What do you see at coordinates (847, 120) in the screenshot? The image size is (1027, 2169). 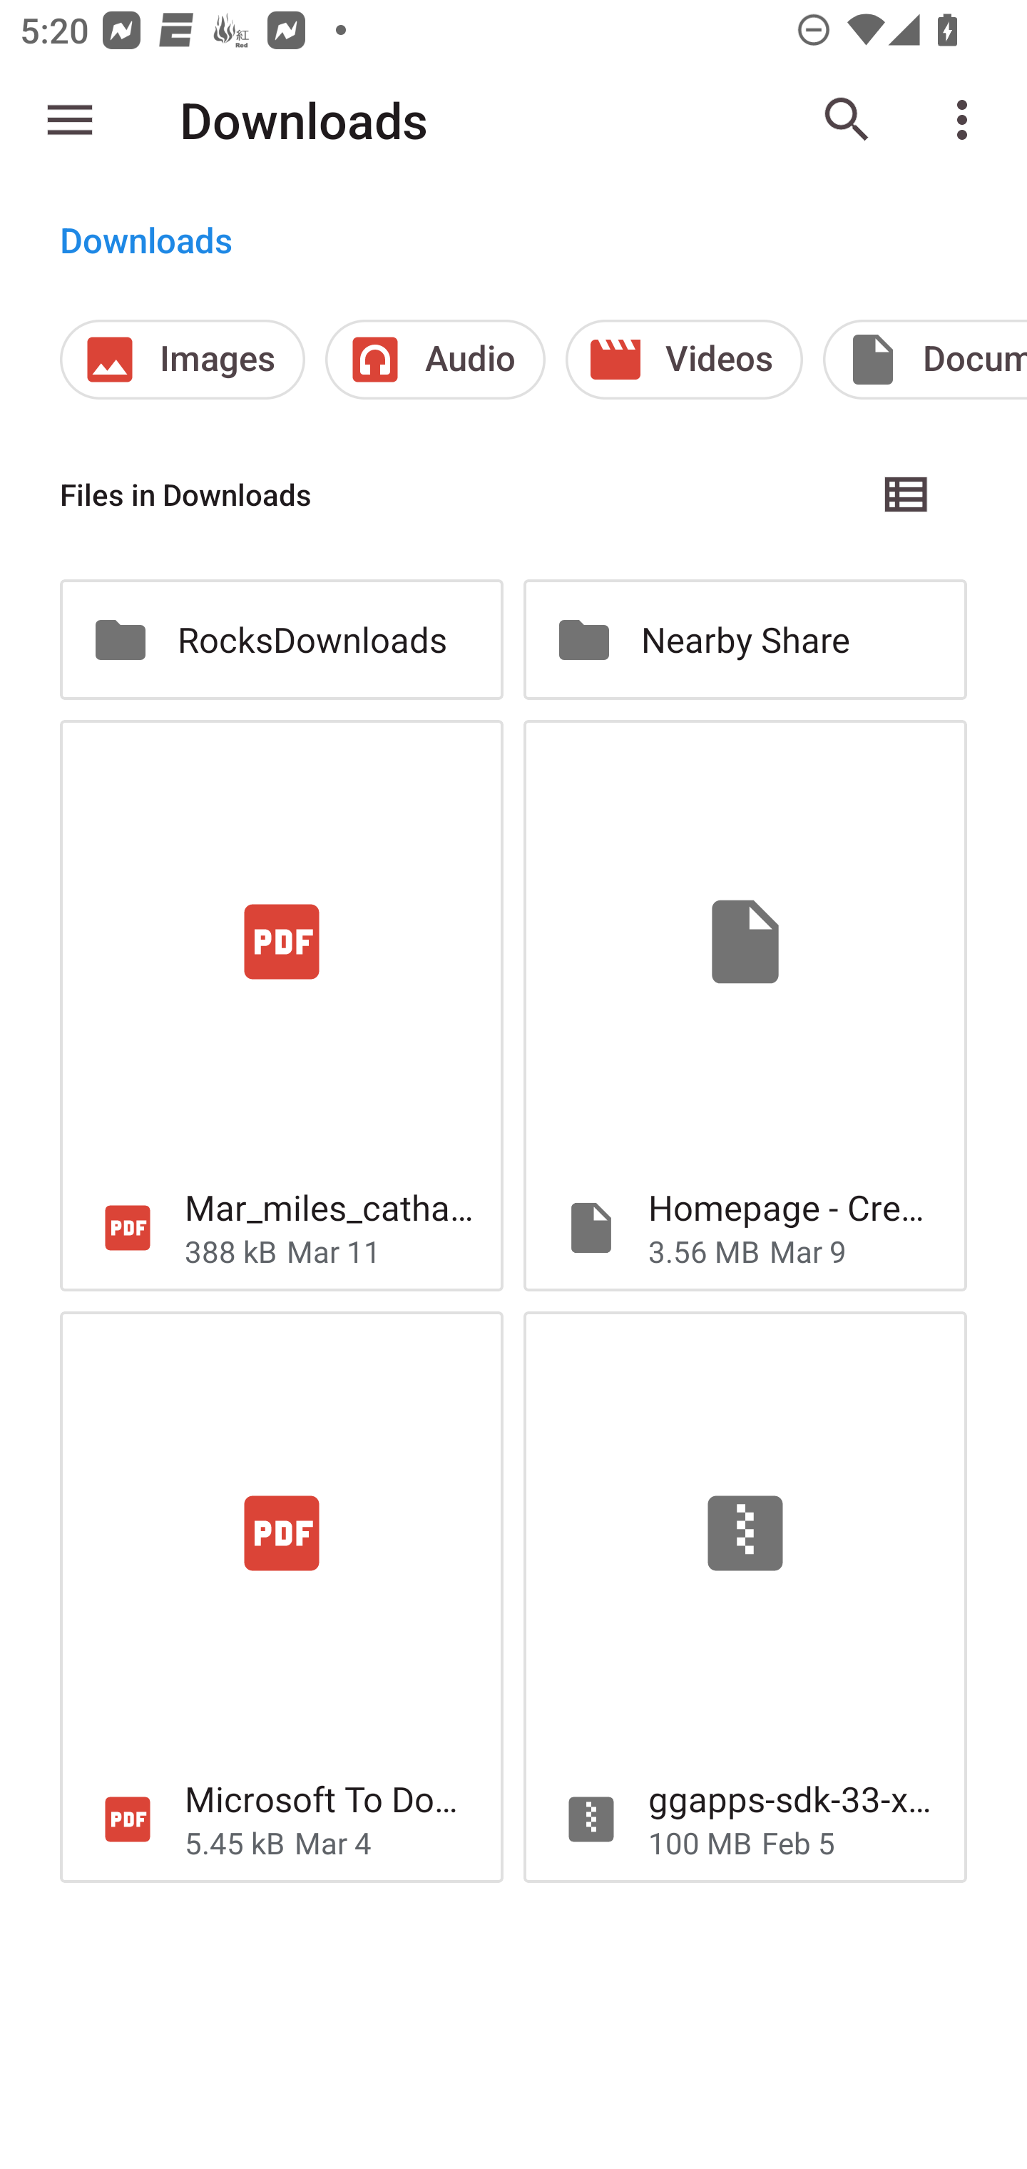 I see `Search` at bounding box center [847, 120].